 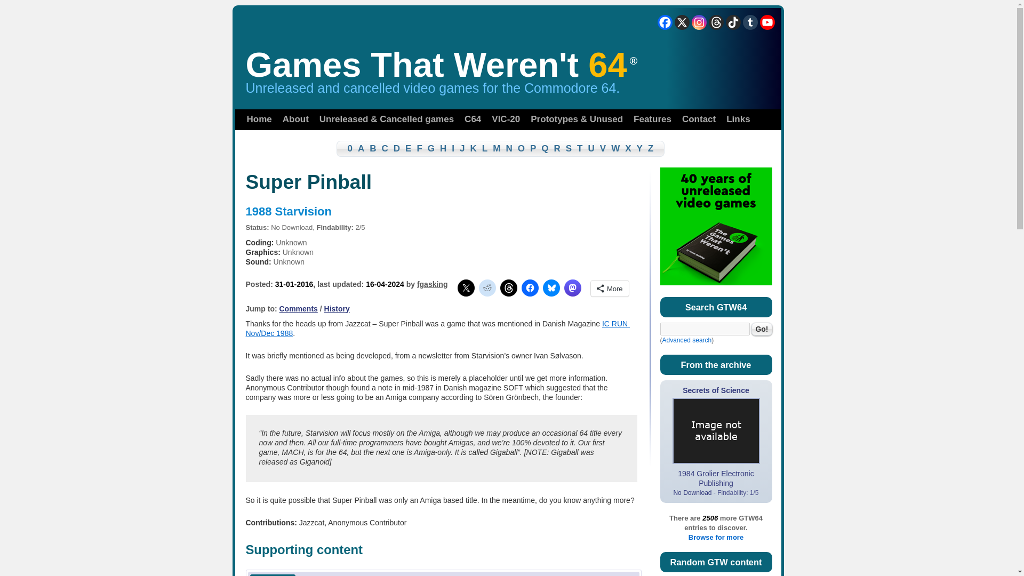 What do you see at coordinates (258, 119) in the screenshot?
I see `Home page and latest news` at bounding box center [258, 119].